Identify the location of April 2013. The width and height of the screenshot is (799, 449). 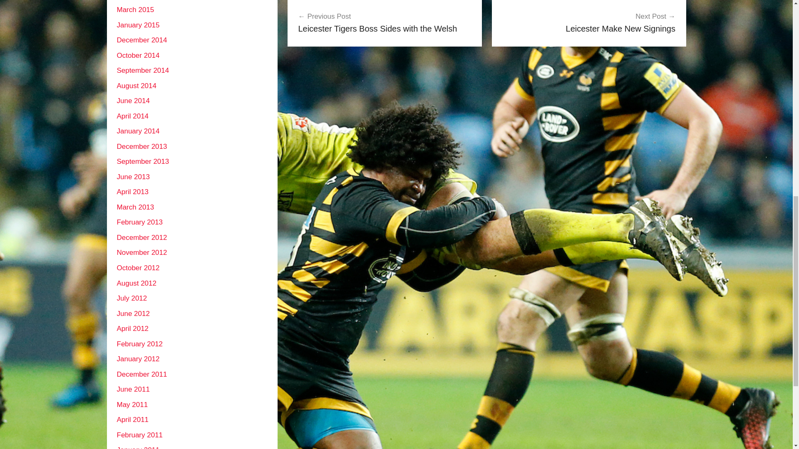
(138, 131).